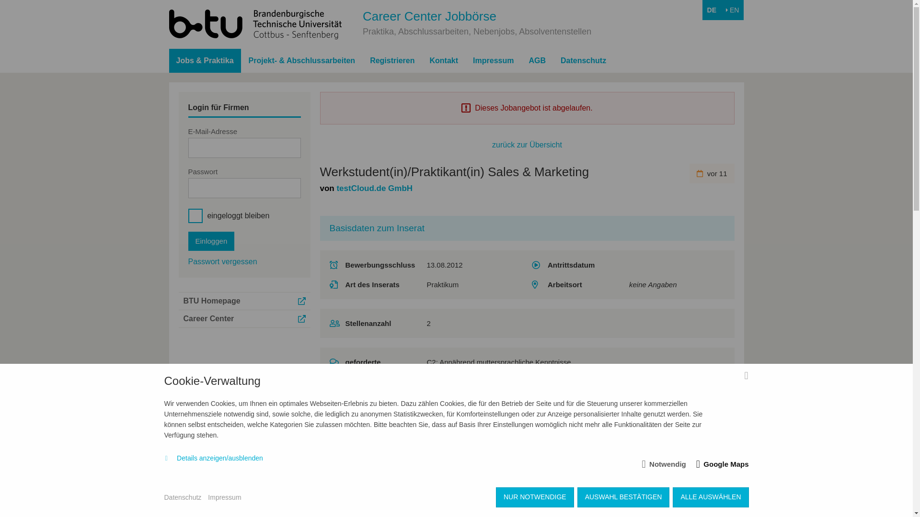 This screenshot has width=920, height=517. I want to click on Details anzeigen/ausblenden, so click(213, 459).